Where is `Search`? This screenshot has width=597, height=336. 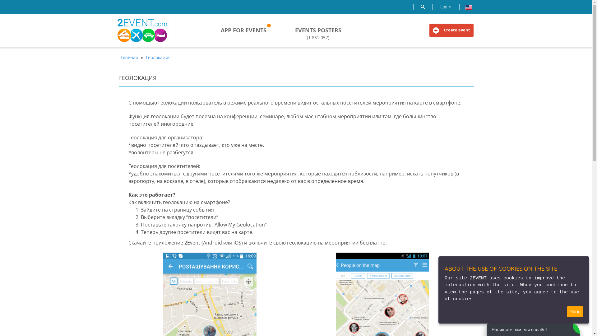
Search is located at coordinates (423, 7).